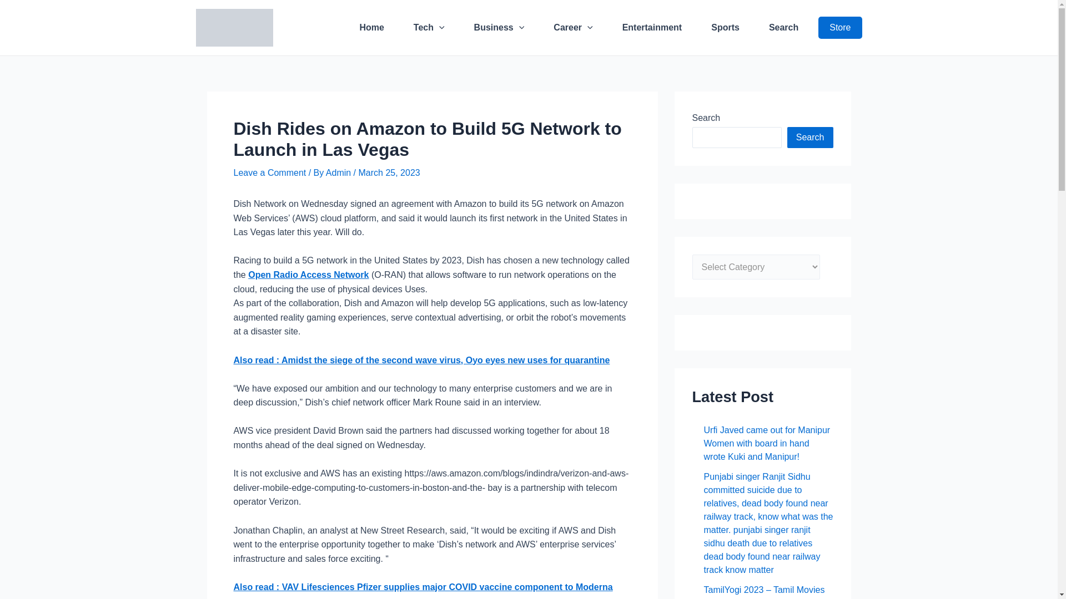 This screenshot has width=1066, height=599. Describe the element at coordinates (783, 27) in the screenshot. I see `Search` at that location.